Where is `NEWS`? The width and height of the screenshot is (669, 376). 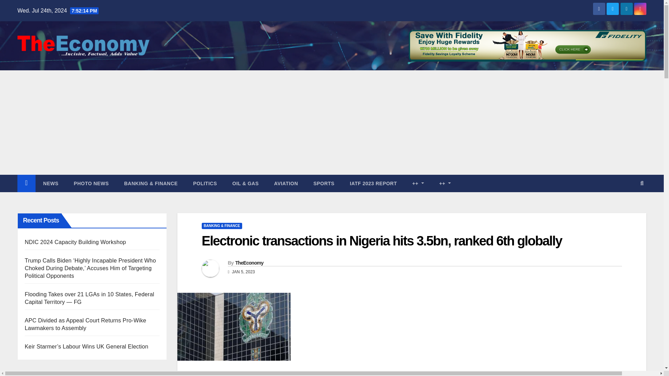
NEWS is located at coordinates (51, 183).